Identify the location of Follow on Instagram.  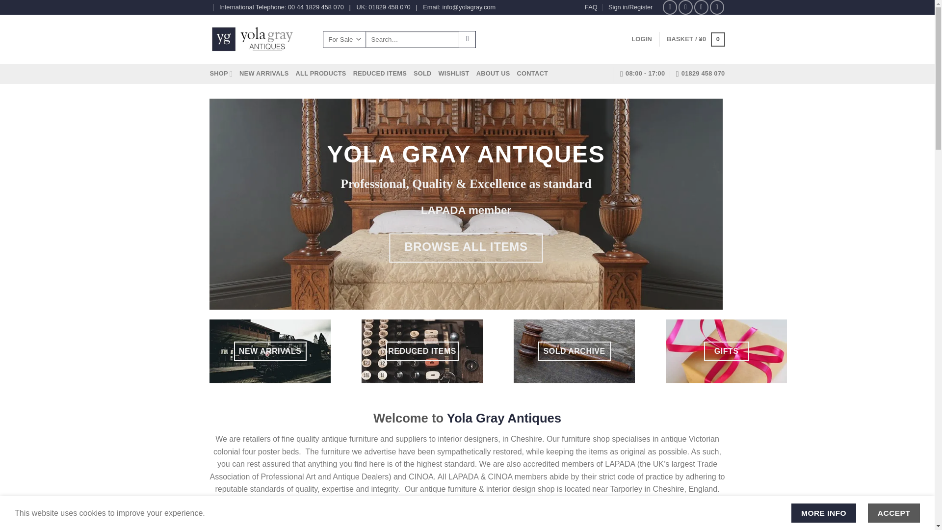
(685, 7).